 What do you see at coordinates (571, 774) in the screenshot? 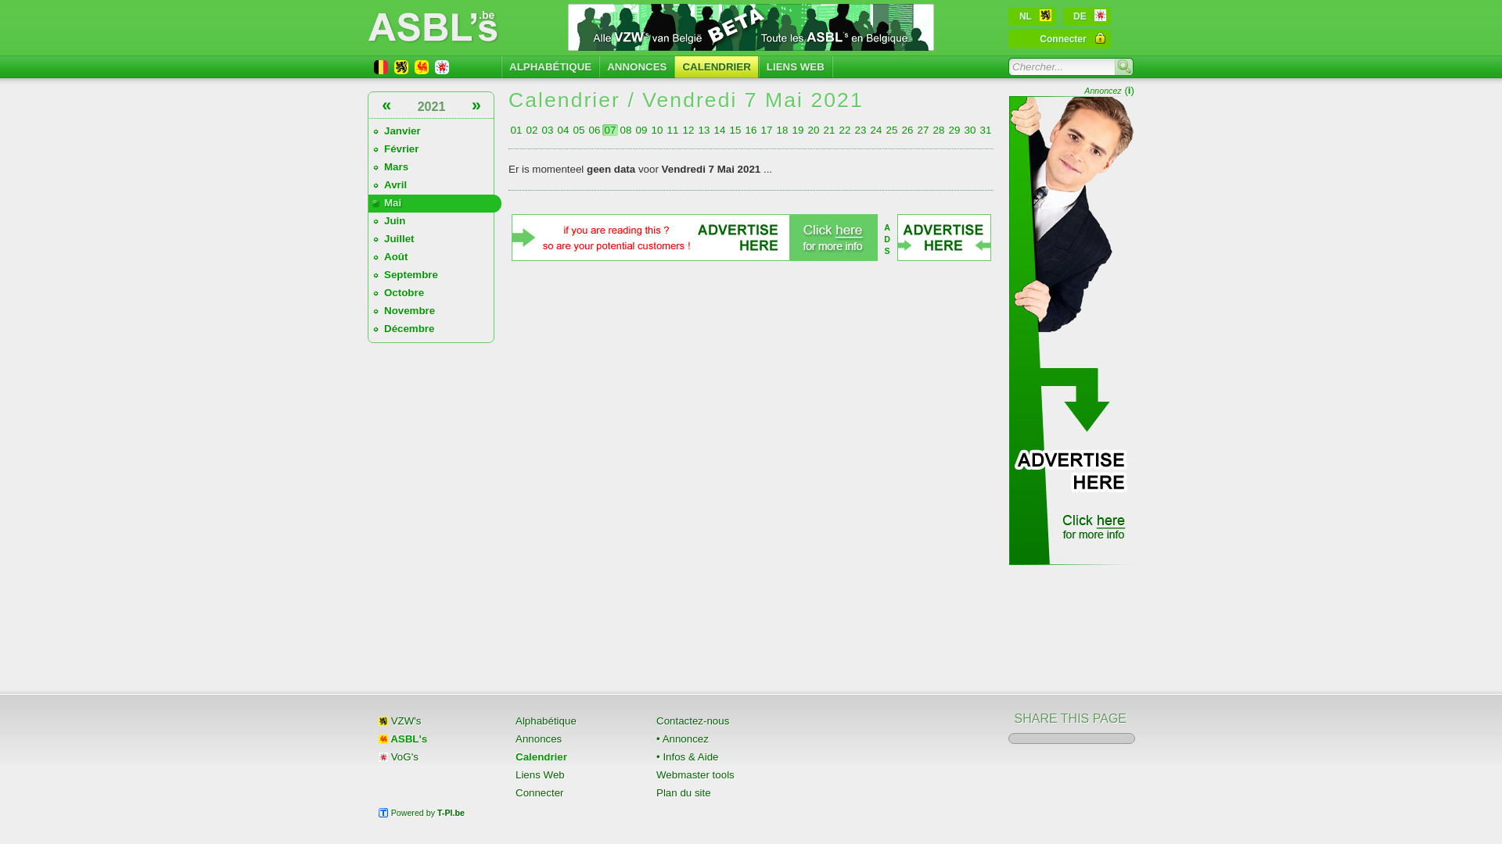
I see `Liens Web` at bounding box center [571, 774].